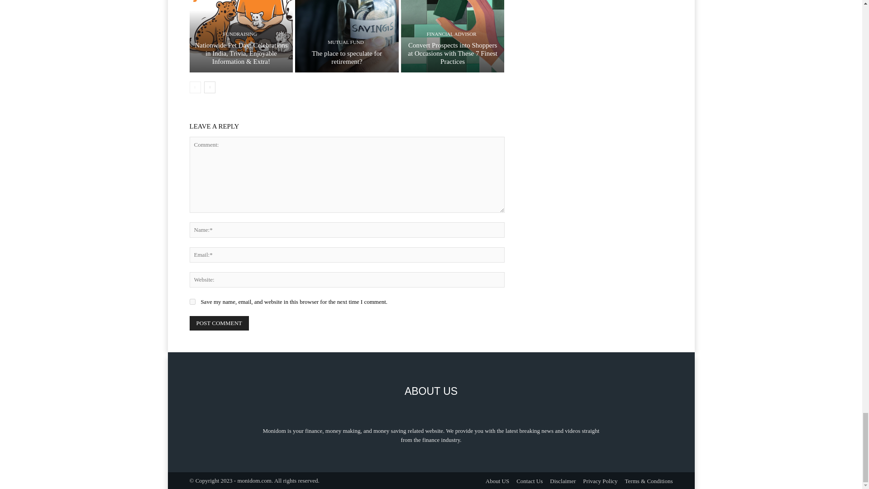  Describe the element at coordinates (192, 302) in the screenshot. I see `yes` at that location.